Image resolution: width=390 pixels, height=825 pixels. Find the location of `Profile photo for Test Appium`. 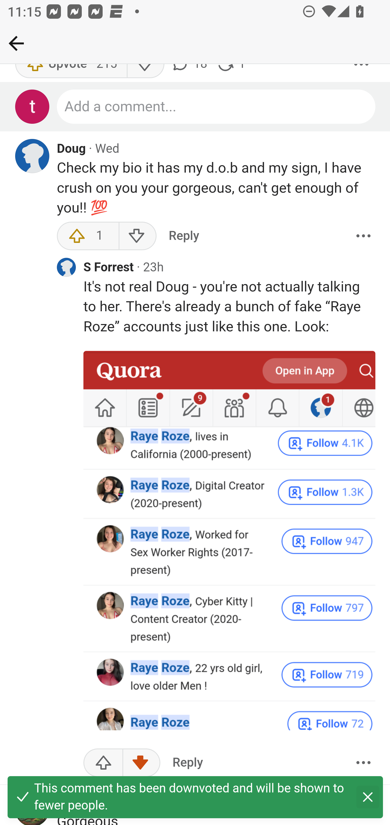

Profile photo for Test Appium is located at coordinates (32, 107).